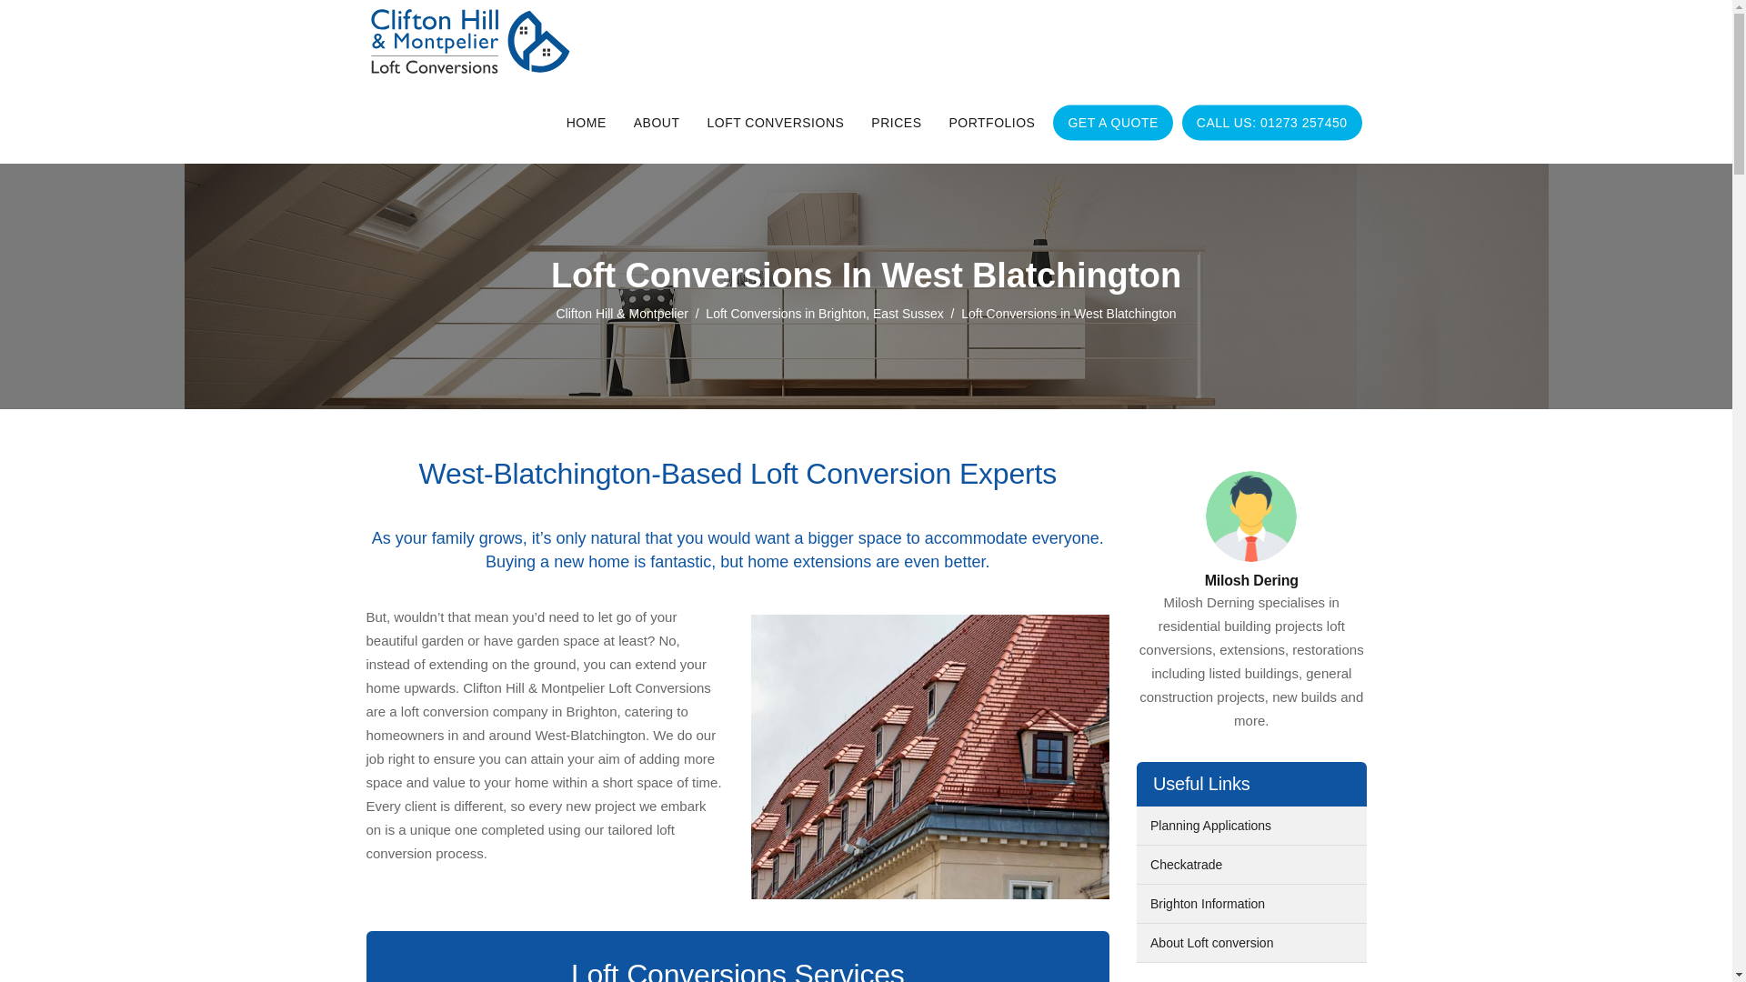 The height and width of the screenshot is (982, 1746). Describe the element at coordinates (775, 122) in the screenshot. I see `LOFT CONVERSIONS` at that location.